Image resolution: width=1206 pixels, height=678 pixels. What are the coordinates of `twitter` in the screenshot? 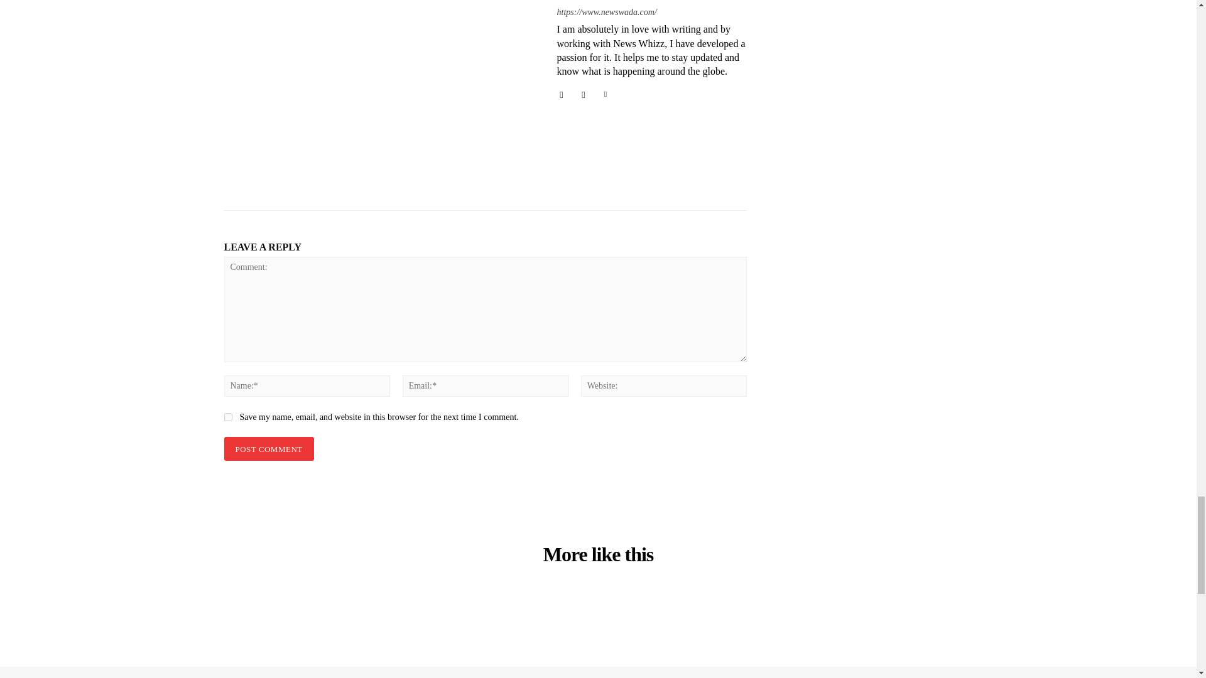 It's located at (606, 93).